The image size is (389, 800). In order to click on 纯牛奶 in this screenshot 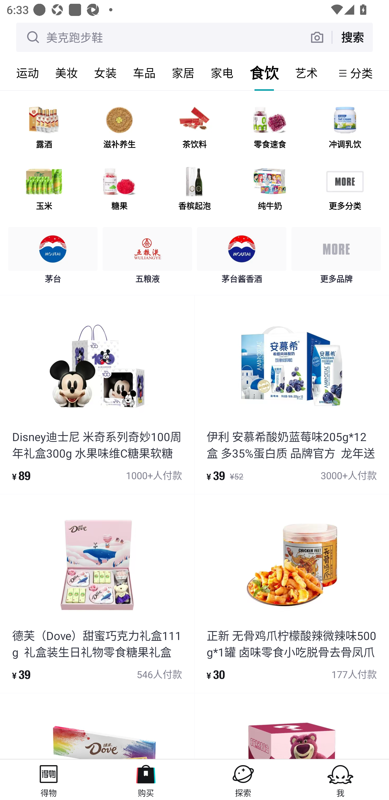, I will do `click(270, 190)`.